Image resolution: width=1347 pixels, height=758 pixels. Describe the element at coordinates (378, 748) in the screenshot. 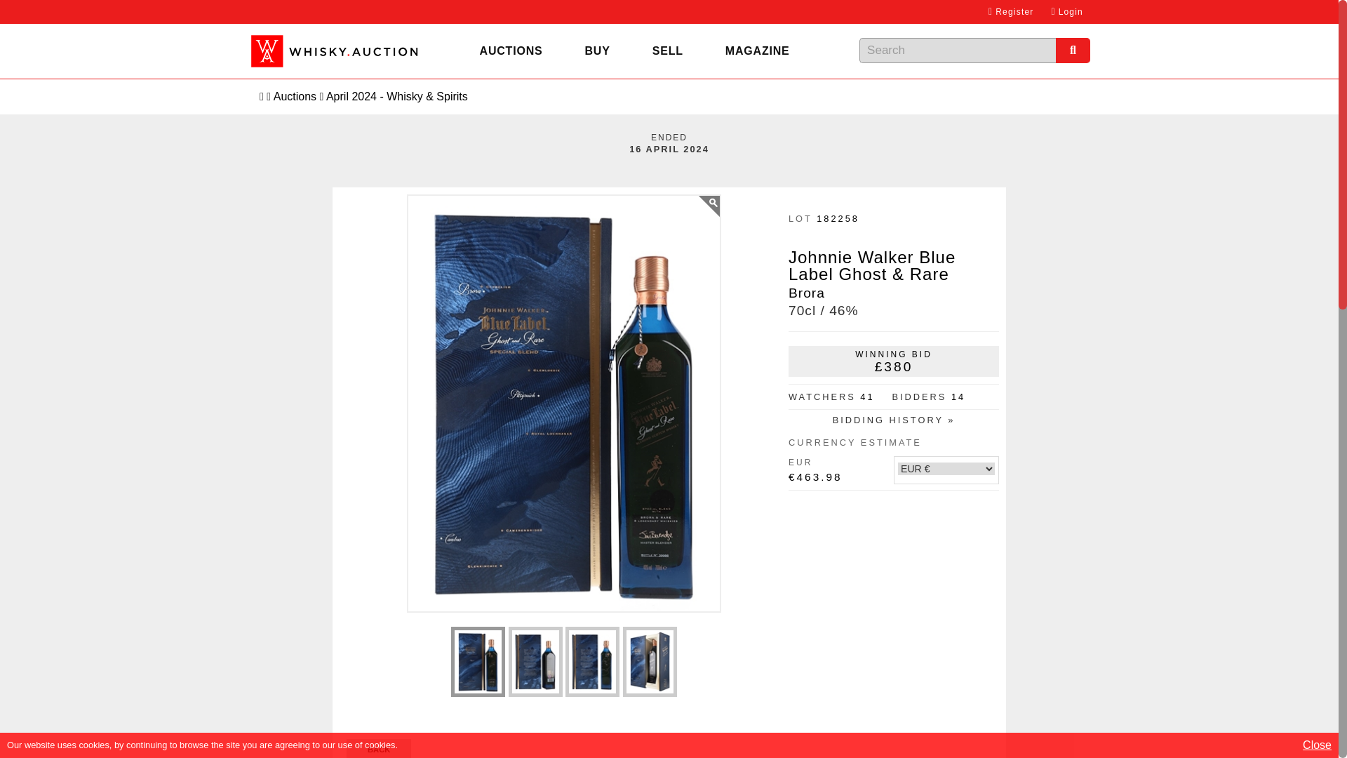

I see `Back` at that location.